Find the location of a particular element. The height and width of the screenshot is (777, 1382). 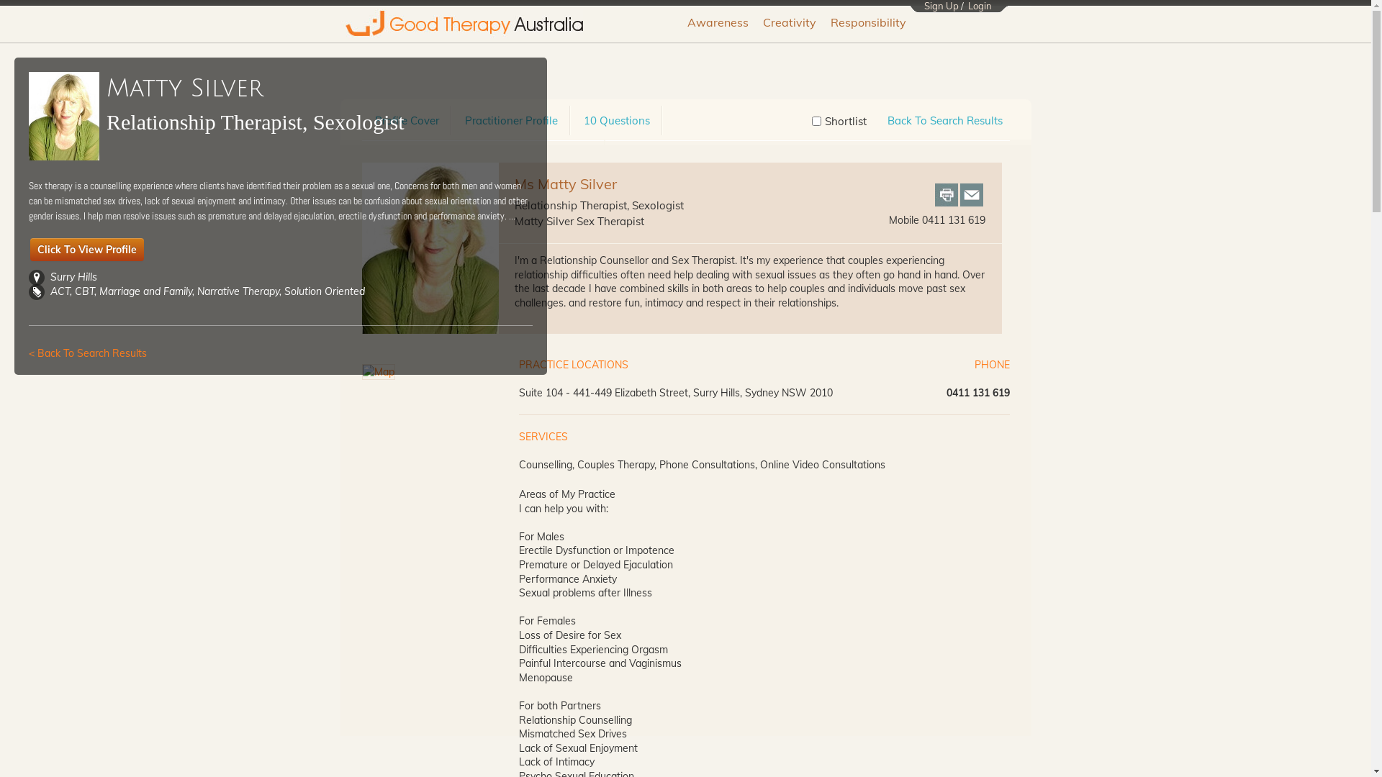

Go to print friendly page. is located at coordinates (946, 195).